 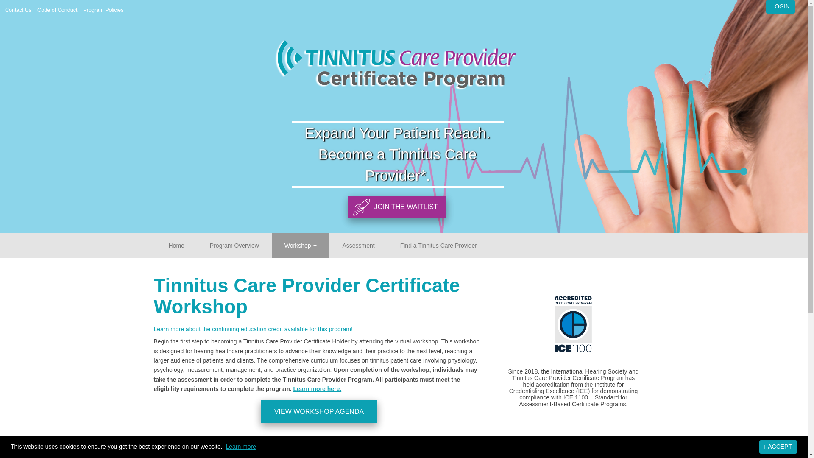 What do you see at coordinates (317, 388) in the screenshot?
I see `Learn more here.` at bounding box center [317, 388].